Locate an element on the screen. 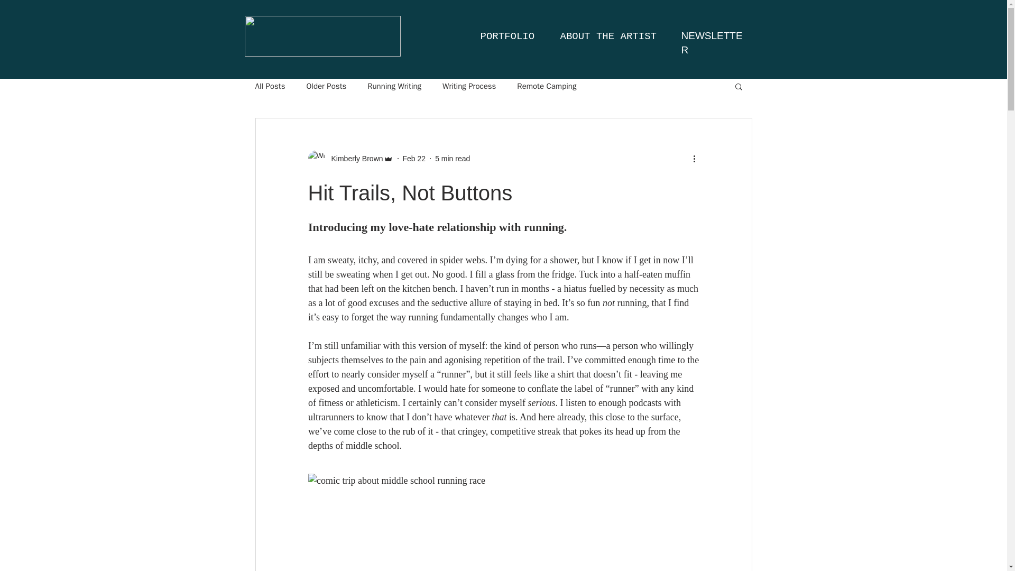 The width and height of the screenshot is (1015, 571). Older Posts is located at coordinates (326, 86).